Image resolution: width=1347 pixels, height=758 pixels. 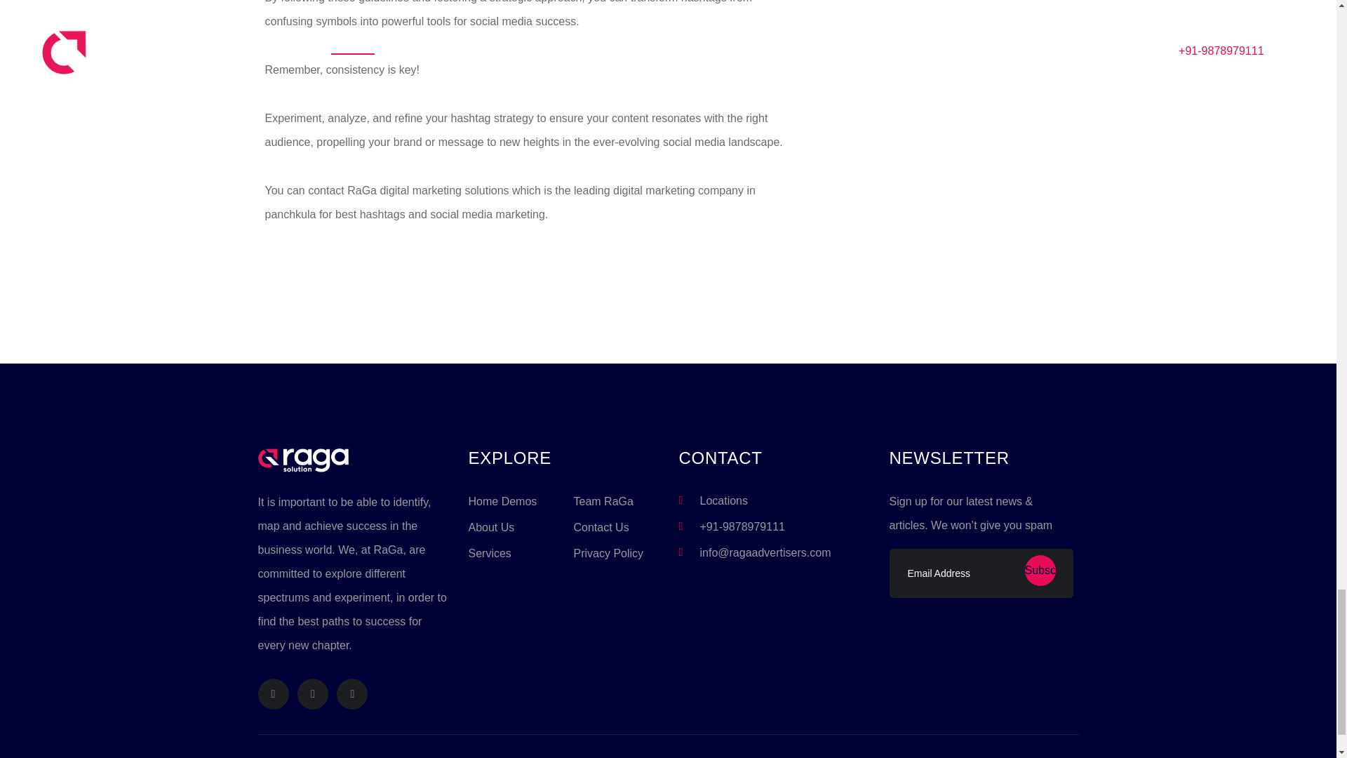 I want to click on Home Demos, so click(x=503, y=501).